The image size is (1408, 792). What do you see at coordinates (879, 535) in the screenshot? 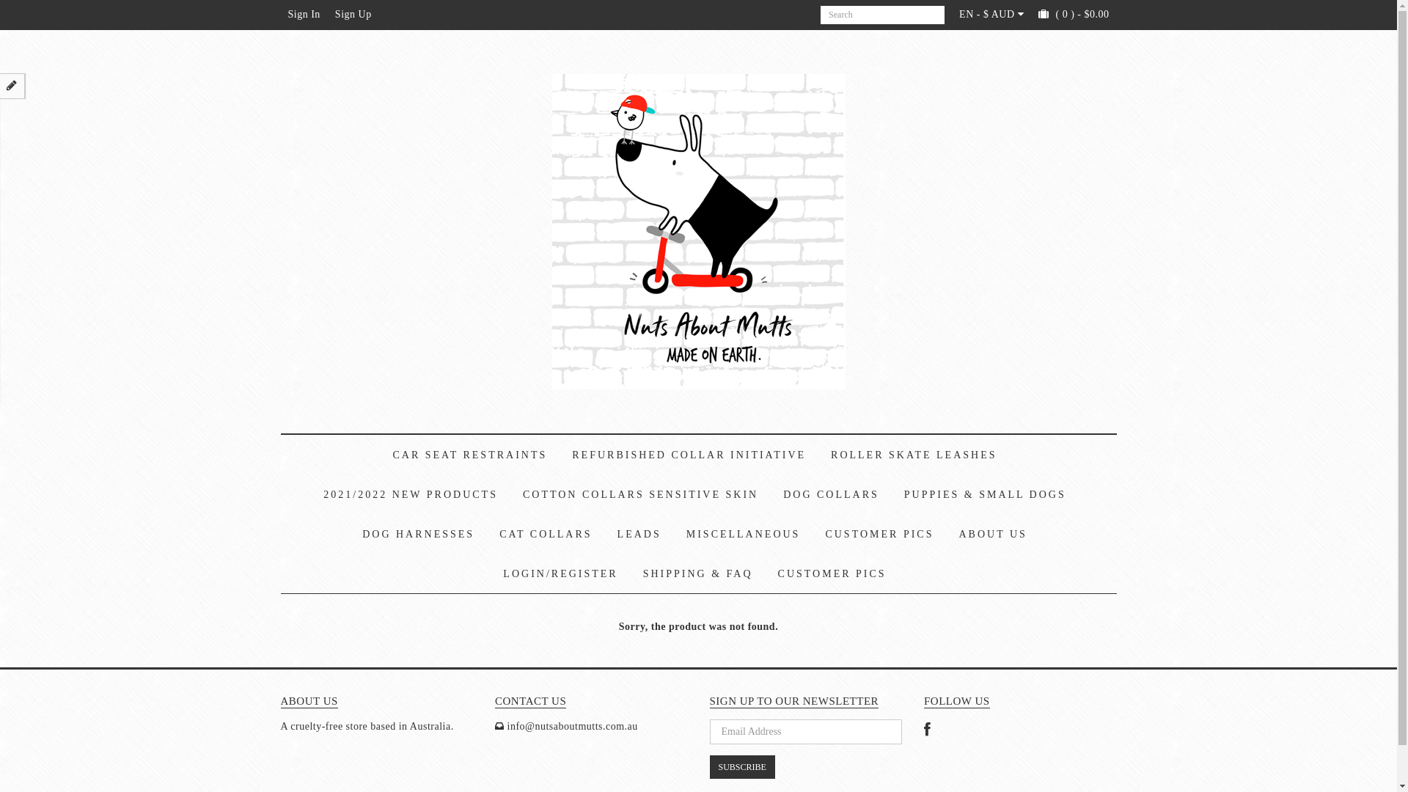
I see `CUSTOMER PICS` at bounding box center [879, 535].